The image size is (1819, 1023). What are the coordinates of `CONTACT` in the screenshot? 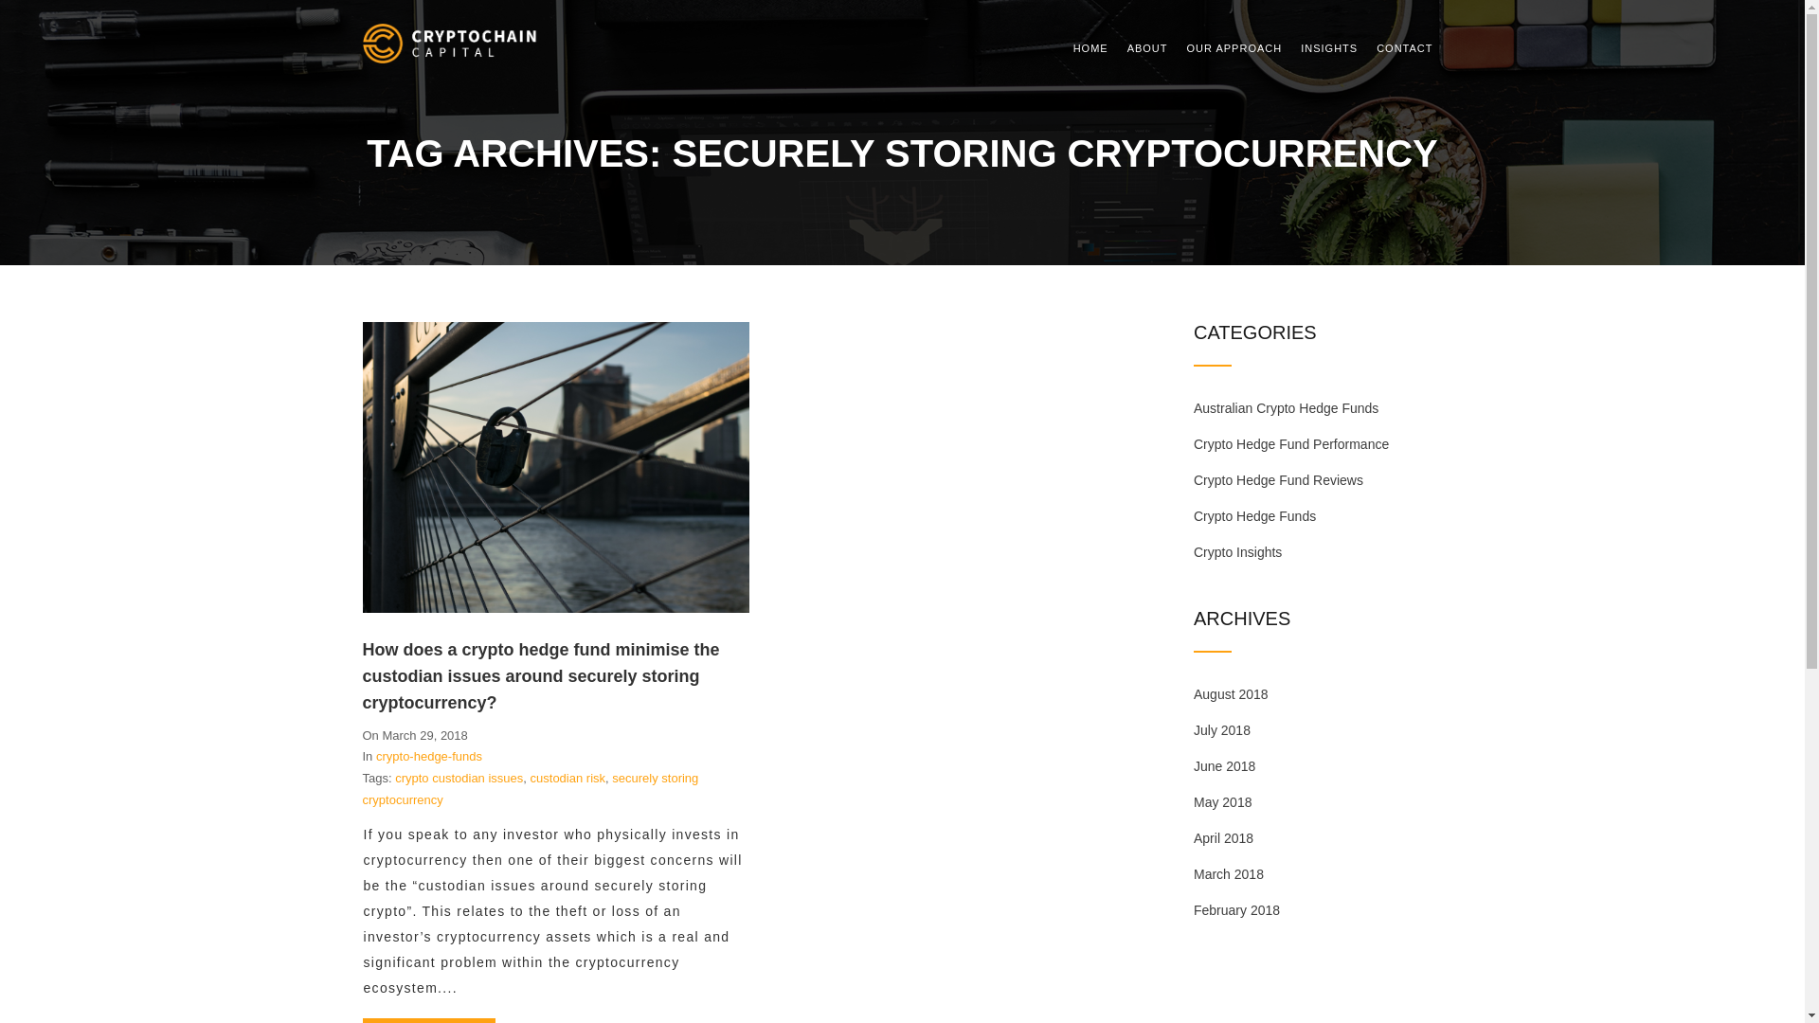 It's located at (1404, 48).